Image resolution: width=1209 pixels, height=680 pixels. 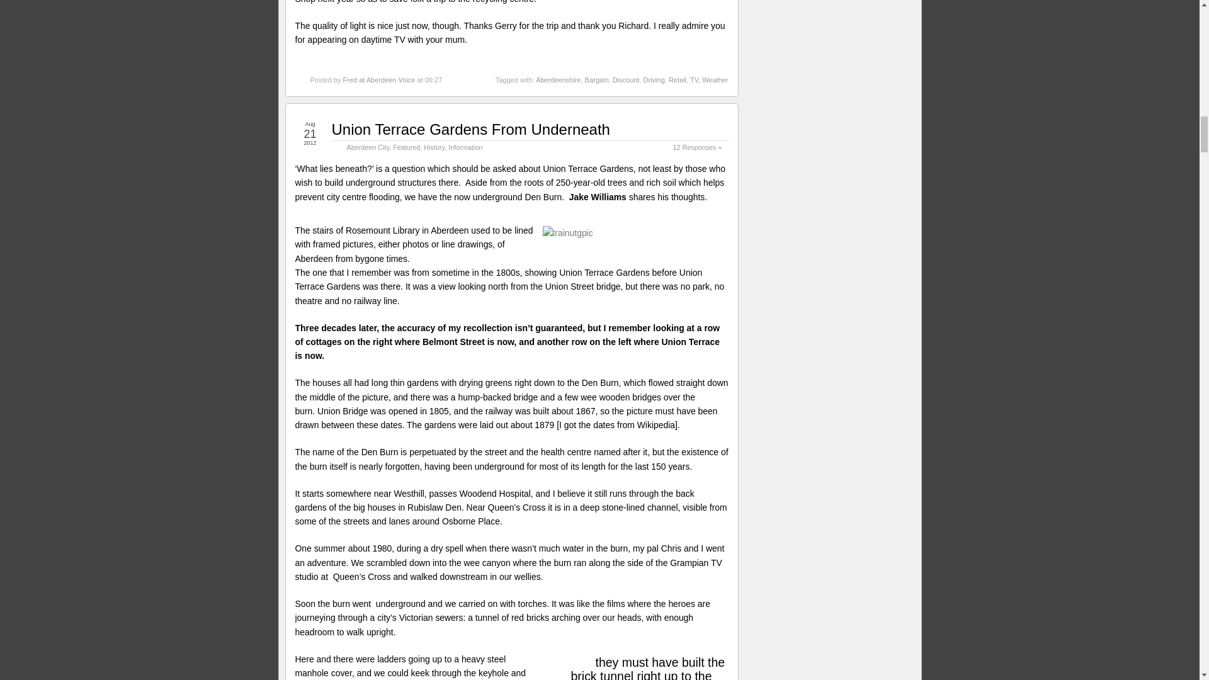 What do you see at coordinates (470, 130) in the screenshot?
I see `Union Terrace Gardens From Underneath` at bounding box center [470, 130].